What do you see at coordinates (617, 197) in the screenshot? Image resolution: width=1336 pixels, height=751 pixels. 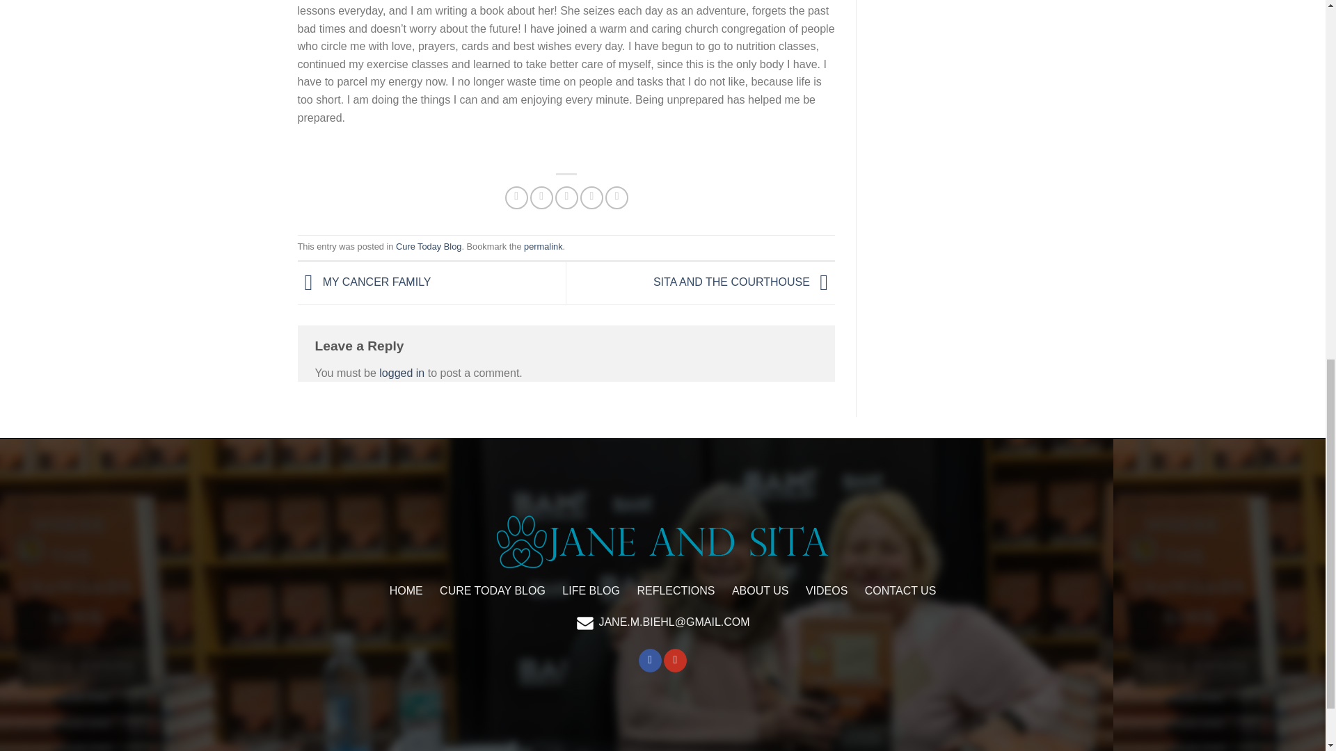 I see `Share on LinkedIn` at bounding box center [617, 197].